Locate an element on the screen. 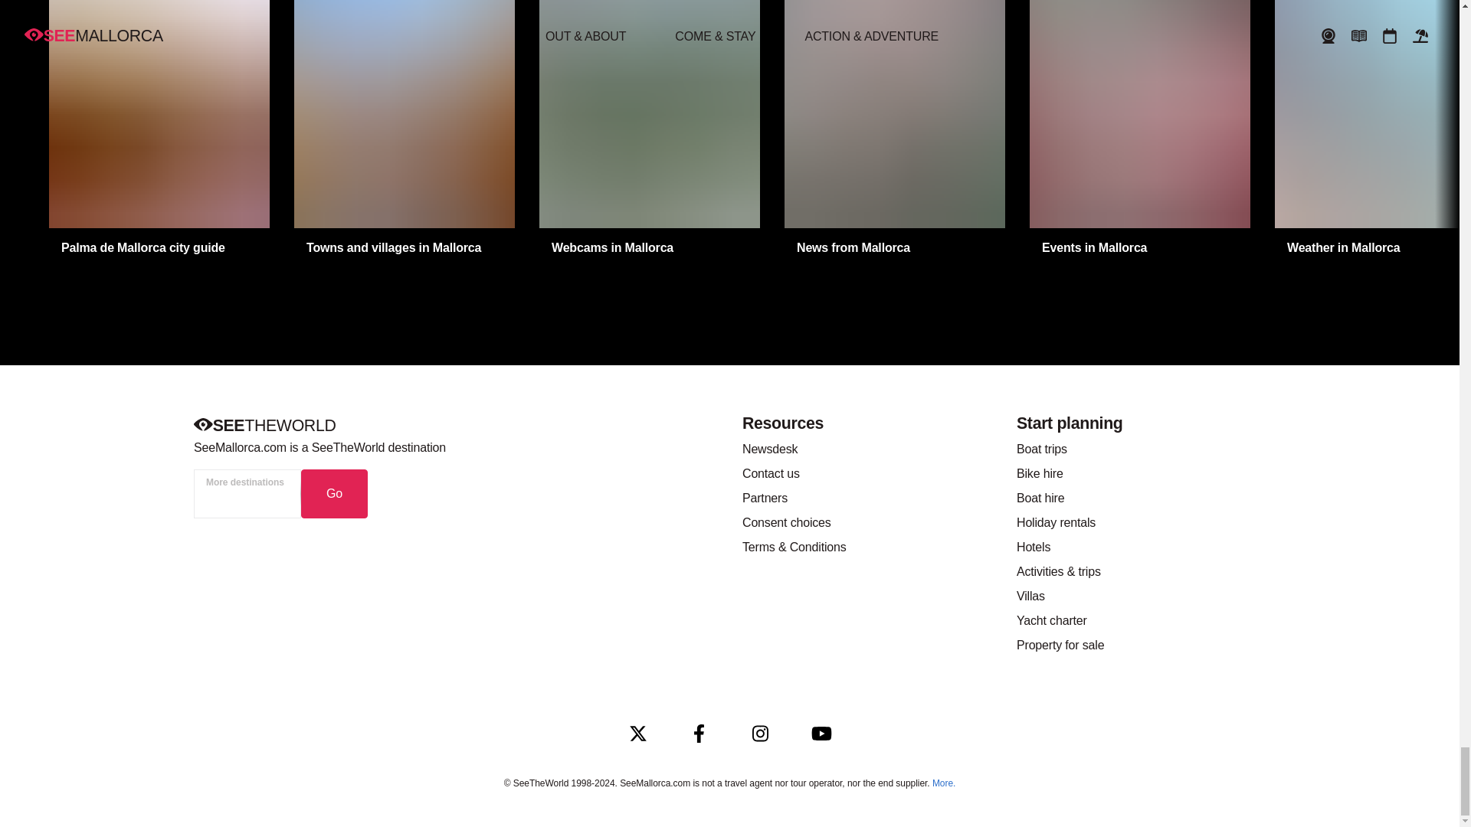  SeeTheWorld.com is located at coordinates (264, 427).